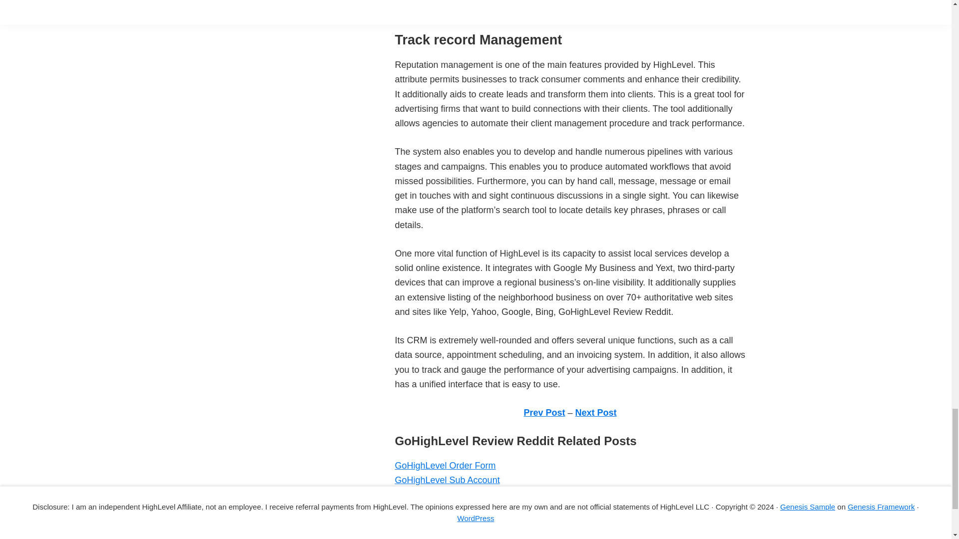  Describe the element at coordinates (437, 495) in the screenshot. I see `Mailgun GoHighLevel` at that location.